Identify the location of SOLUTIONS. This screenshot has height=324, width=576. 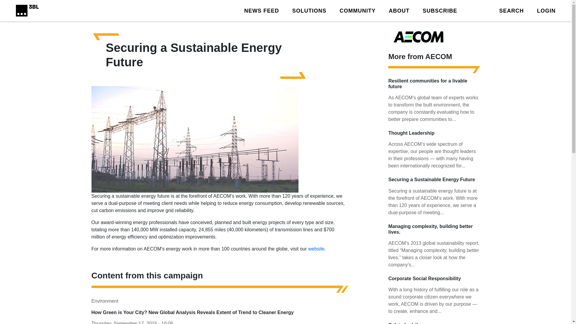
(309, 10).